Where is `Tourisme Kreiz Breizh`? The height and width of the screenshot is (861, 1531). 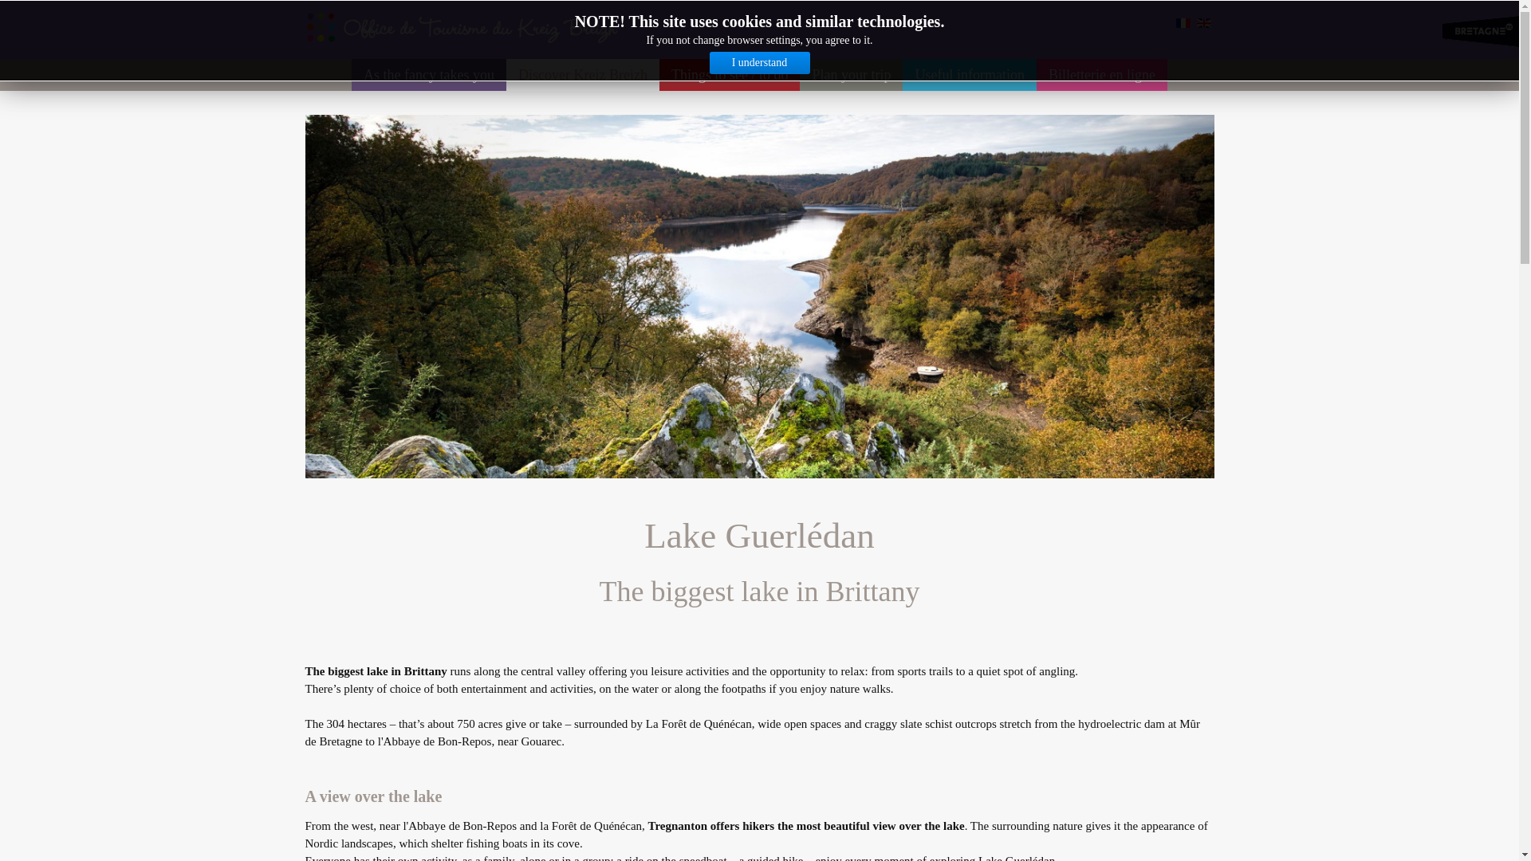
Tourisme Kreiz Breizh is located at coordinates (429, 75).